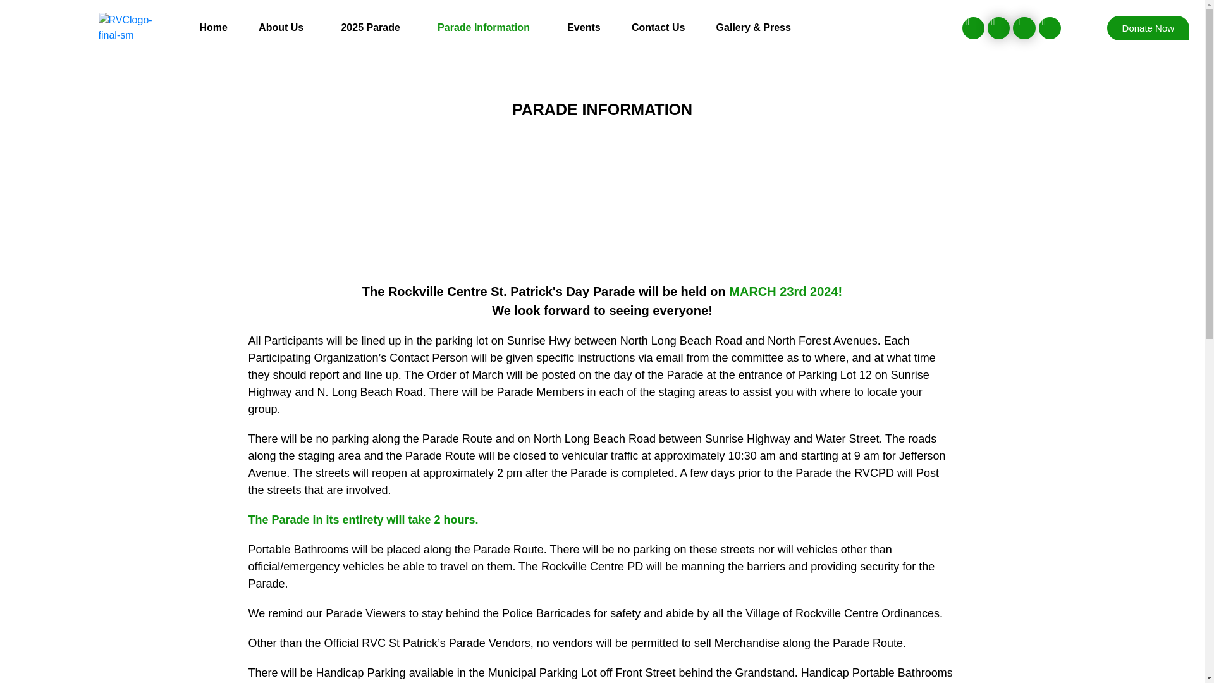 Image resolution: width=1214 pixels, height=683 pixels. I want to click on RVClogo-final-sm, so click(134, 28).